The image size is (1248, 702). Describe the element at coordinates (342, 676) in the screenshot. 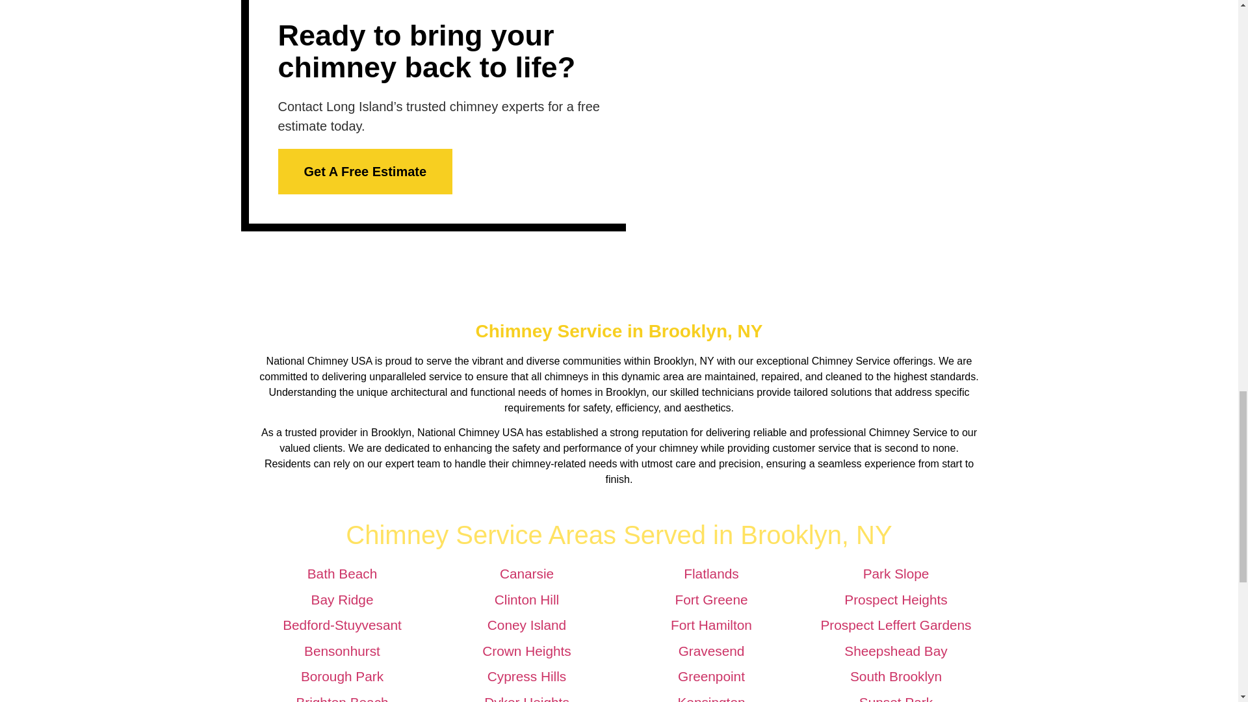

I see `Borough Park` at that location.